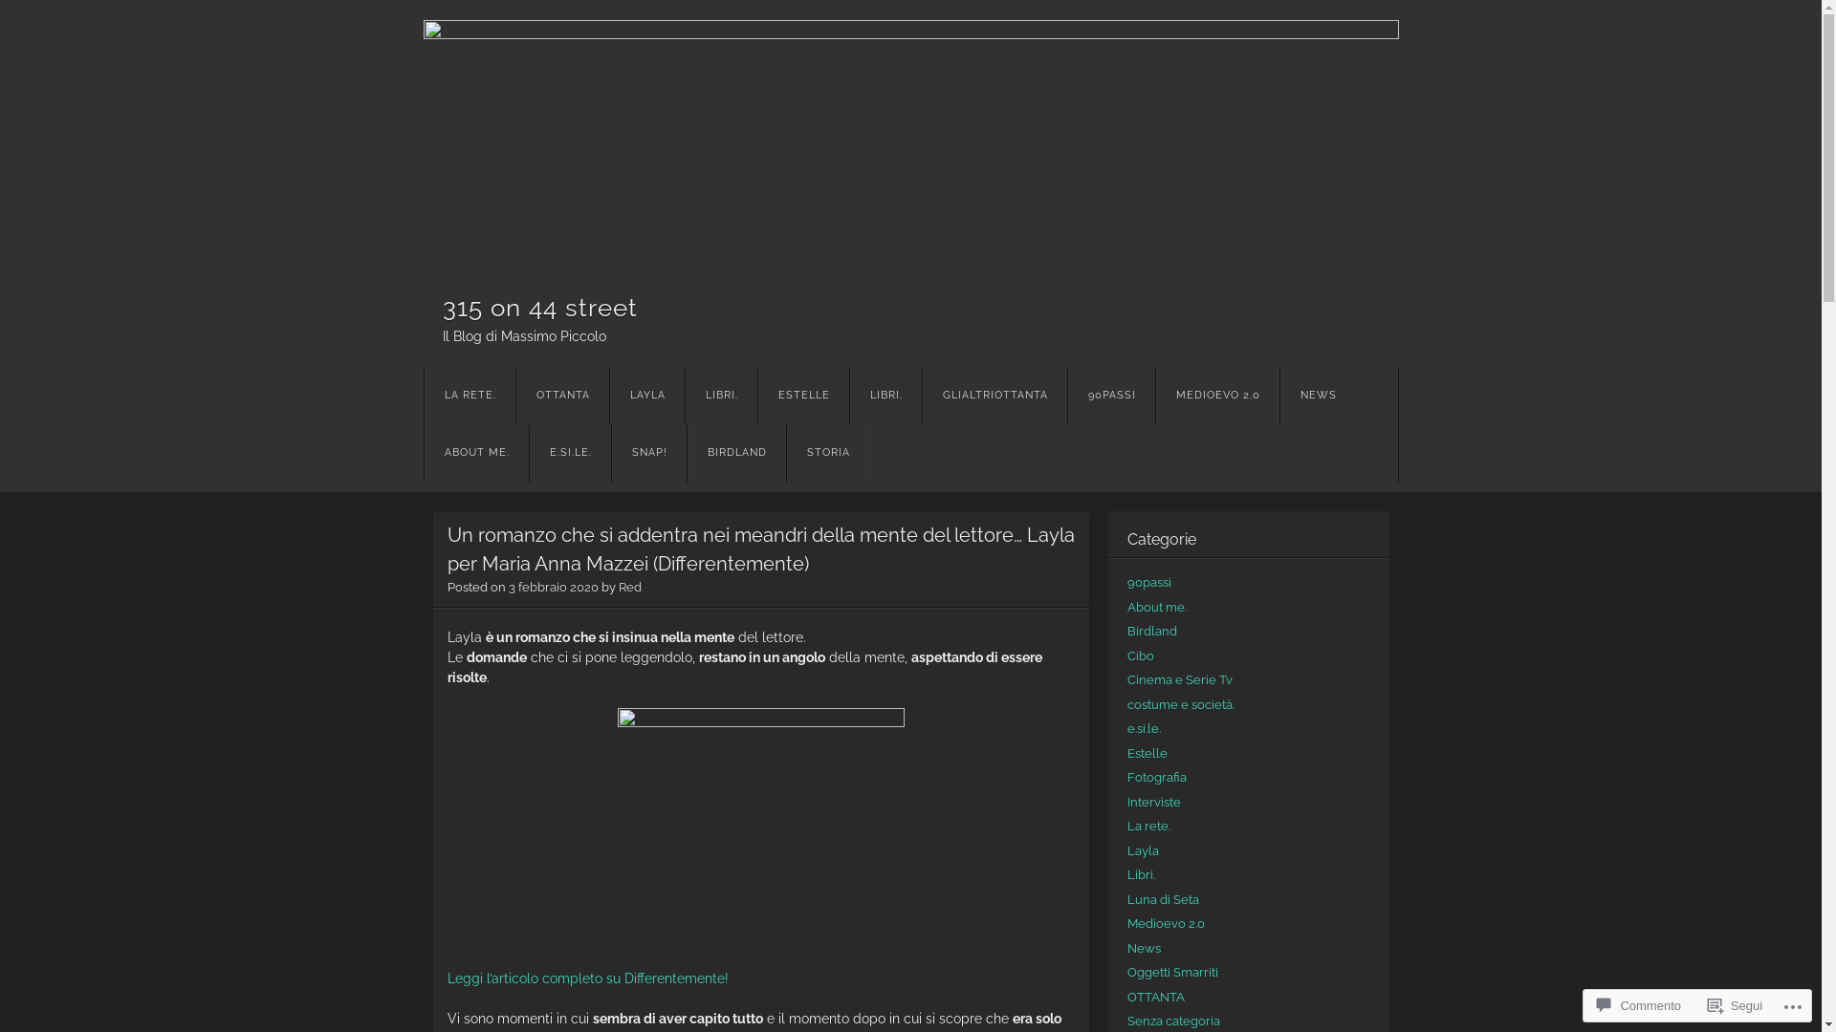 The height and width of the screenshot is (1032, 1836). What do you see at coordinates (885, 396) in the screenshot?
I see `LIBRI.` at bounding box center [885, 396].